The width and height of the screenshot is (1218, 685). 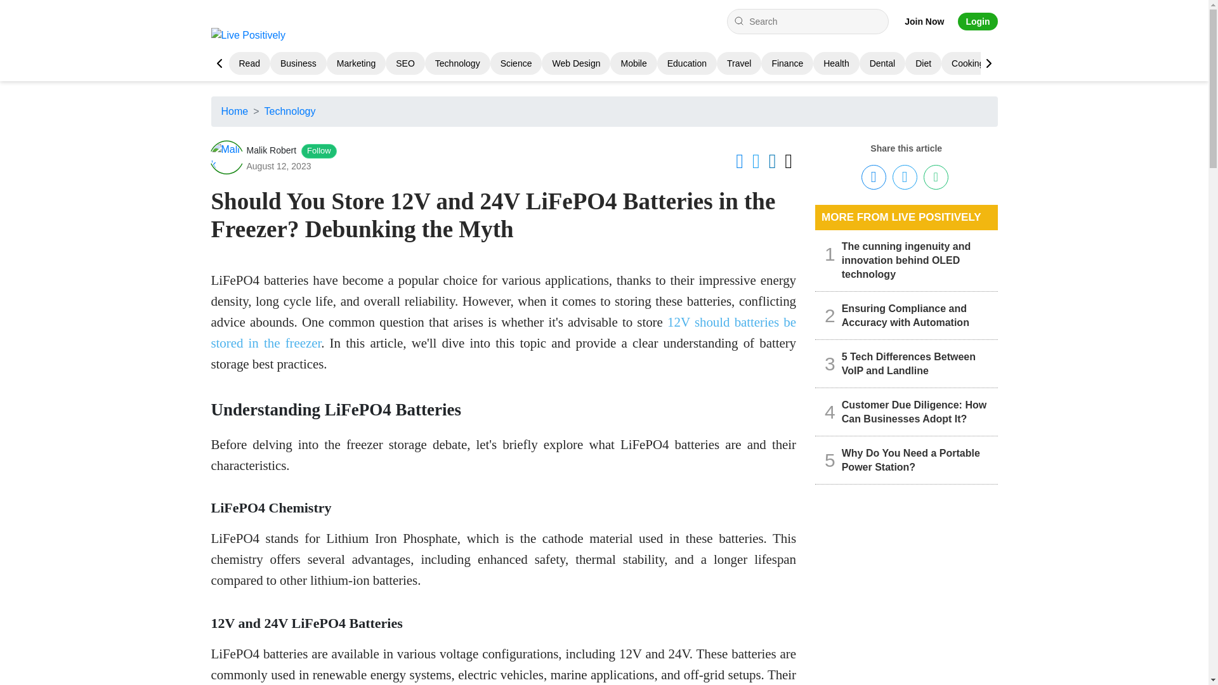 I want to click on Share via Email, so click(x=936, y=178).